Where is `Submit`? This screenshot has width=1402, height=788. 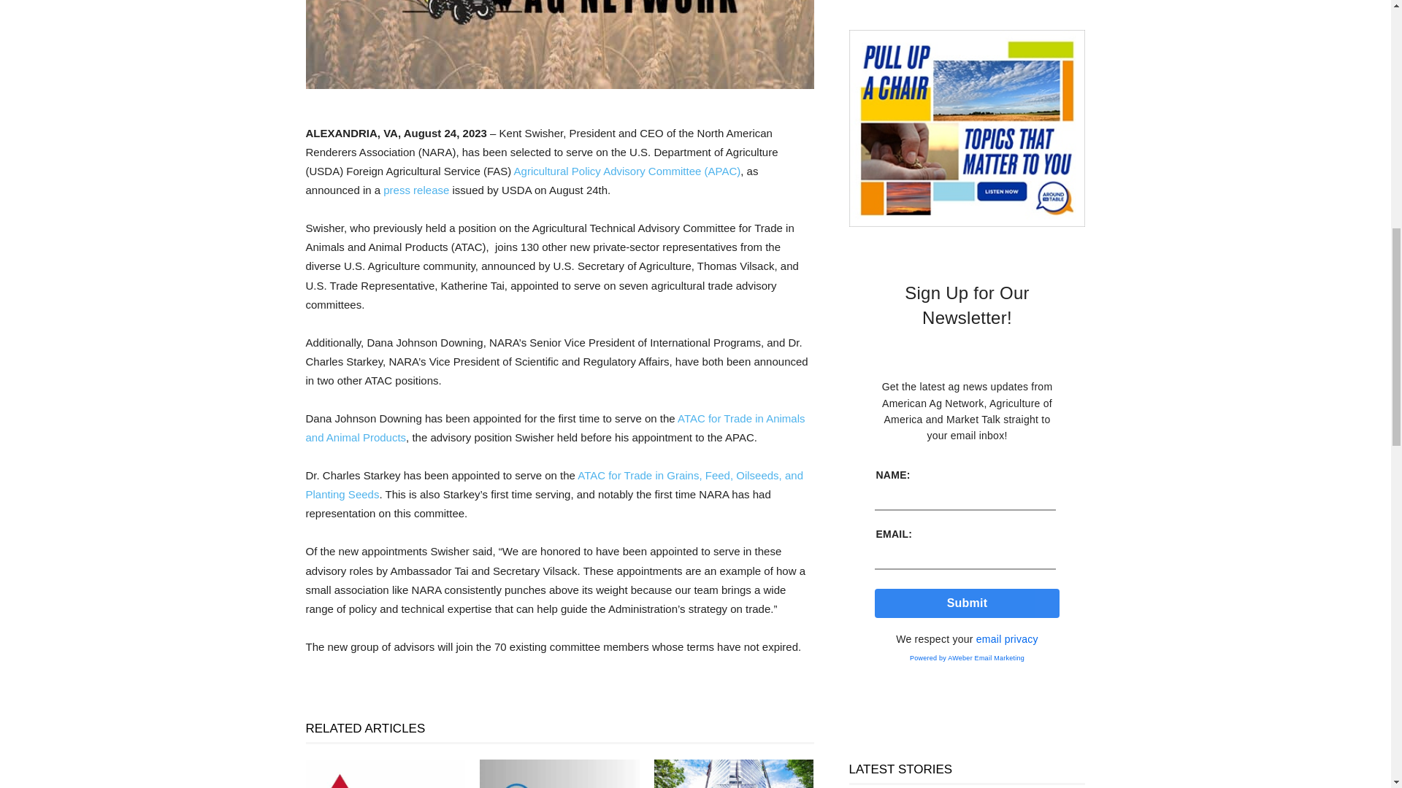
Submit is located at coordinates (967, 603).